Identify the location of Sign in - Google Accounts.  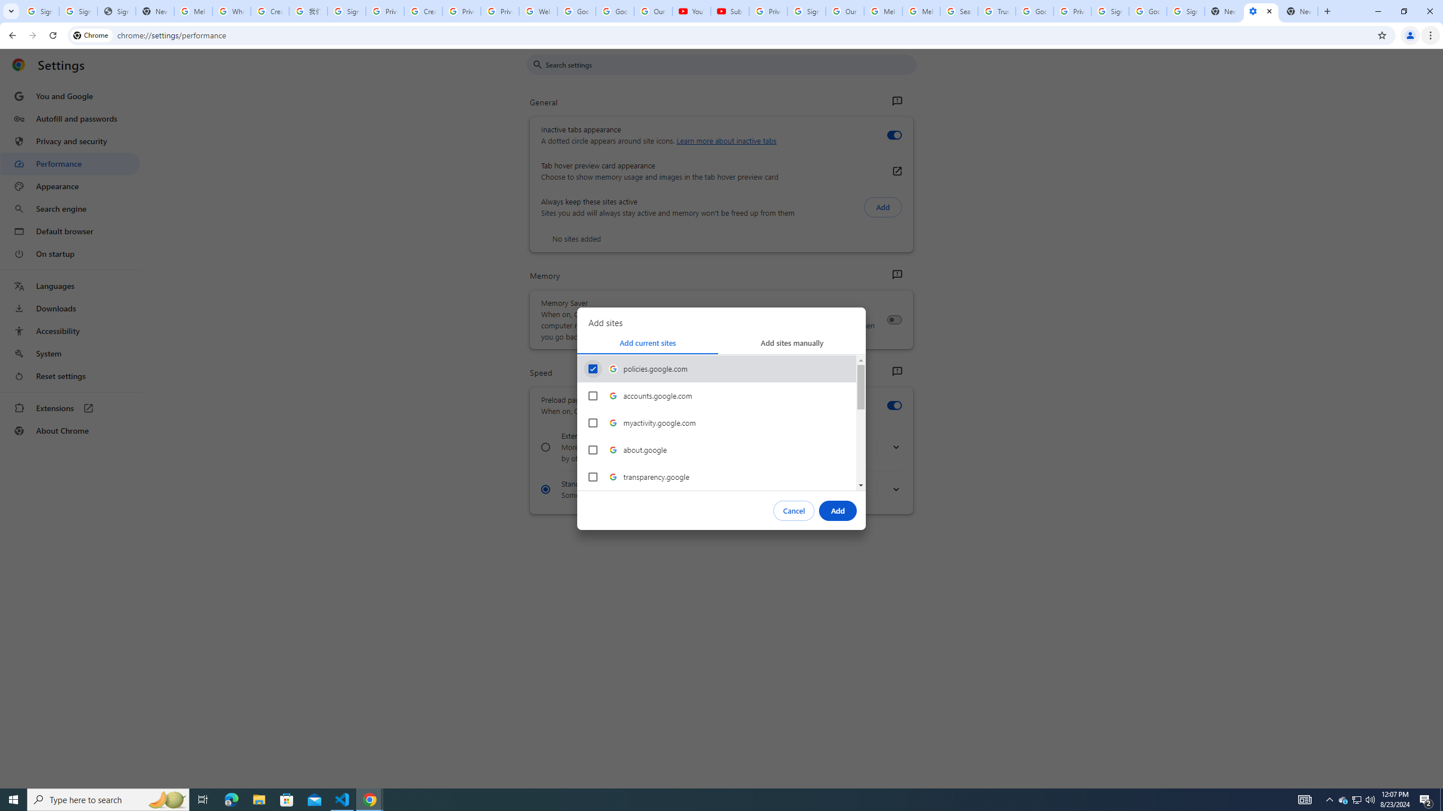
(78, 11).